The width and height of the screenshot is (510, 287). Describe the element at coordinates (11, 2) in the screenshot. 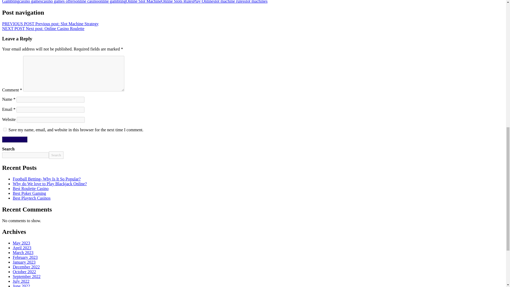

I see `Gambling` at that location.